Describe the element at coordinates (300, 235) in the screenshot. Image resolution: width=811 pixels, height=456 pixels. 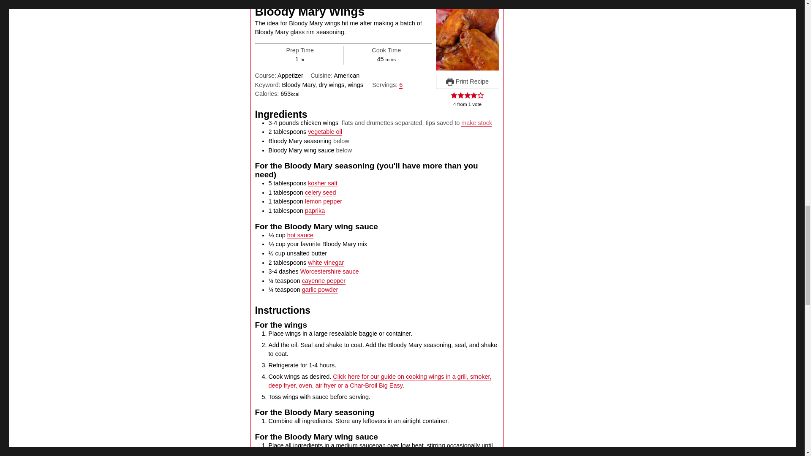
I see `hot sauce` at that location.